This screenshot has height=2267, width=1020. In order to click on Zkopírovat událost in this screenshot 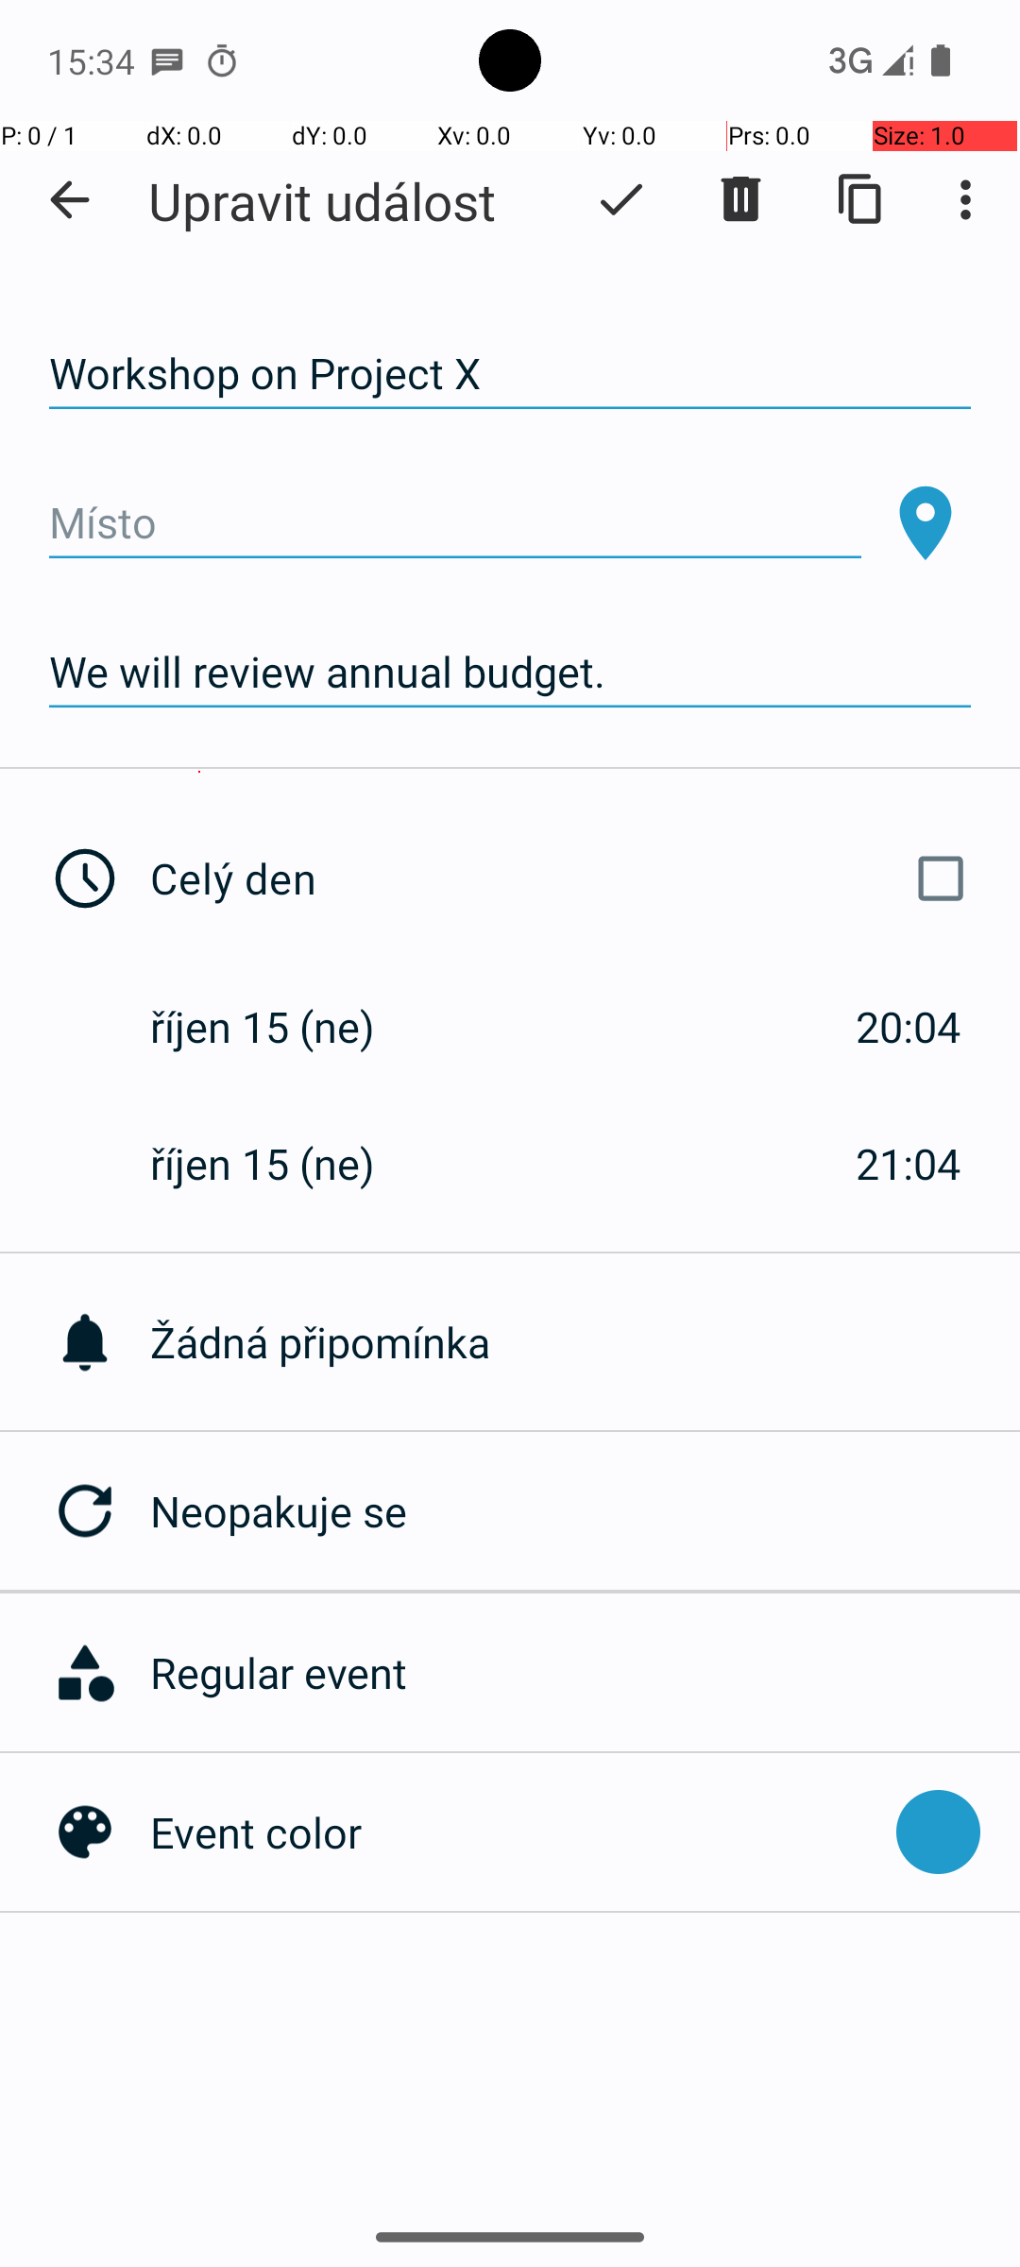, I will do `click(861, 199)`.